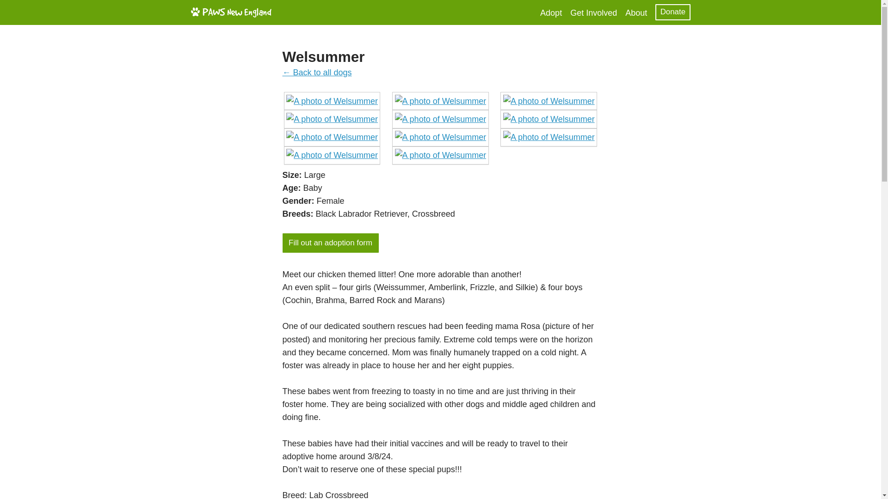  Describe the element at coordinates (636, 13) in the screenshot. I see `About` at that location.